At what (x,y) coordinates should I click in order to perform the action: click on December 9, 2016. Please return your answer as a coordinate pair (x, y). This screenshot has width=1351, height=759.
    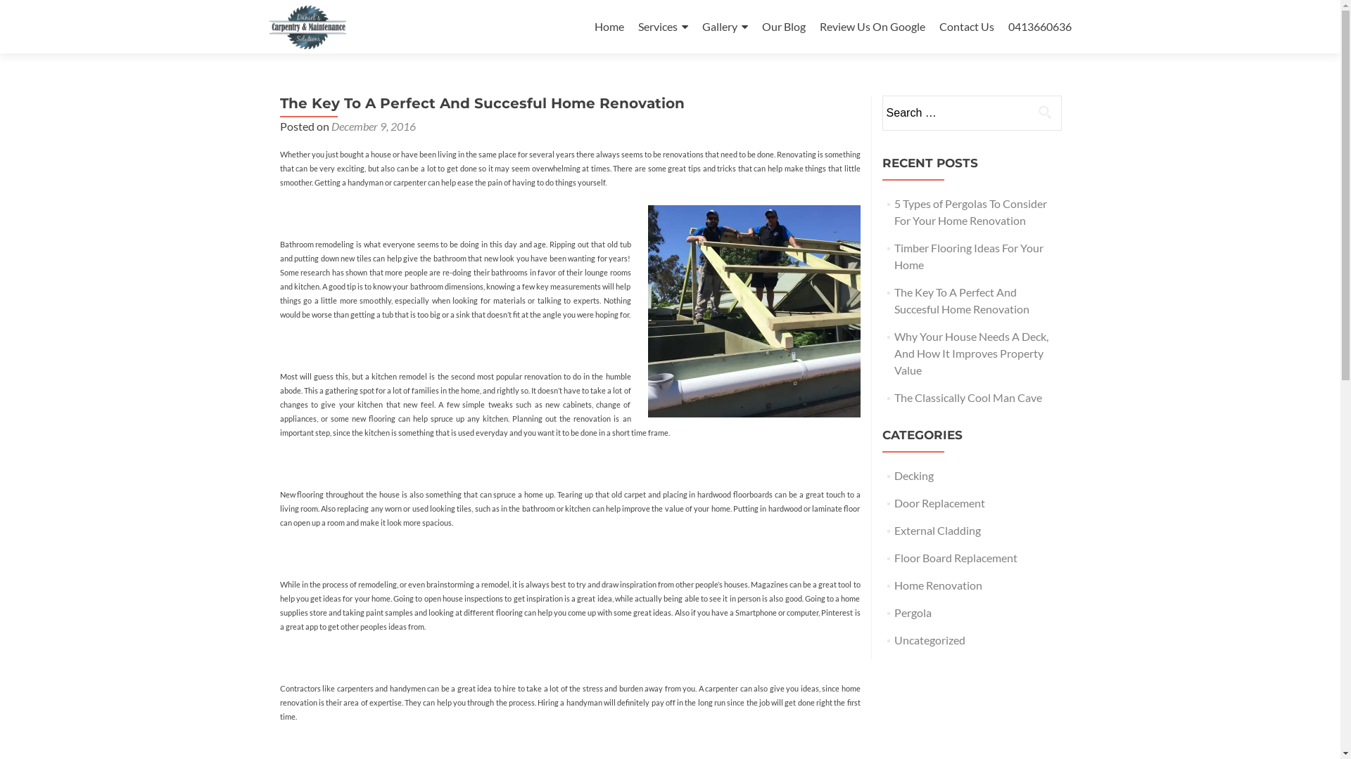
    Looking at the image, I should click on (373, 126).